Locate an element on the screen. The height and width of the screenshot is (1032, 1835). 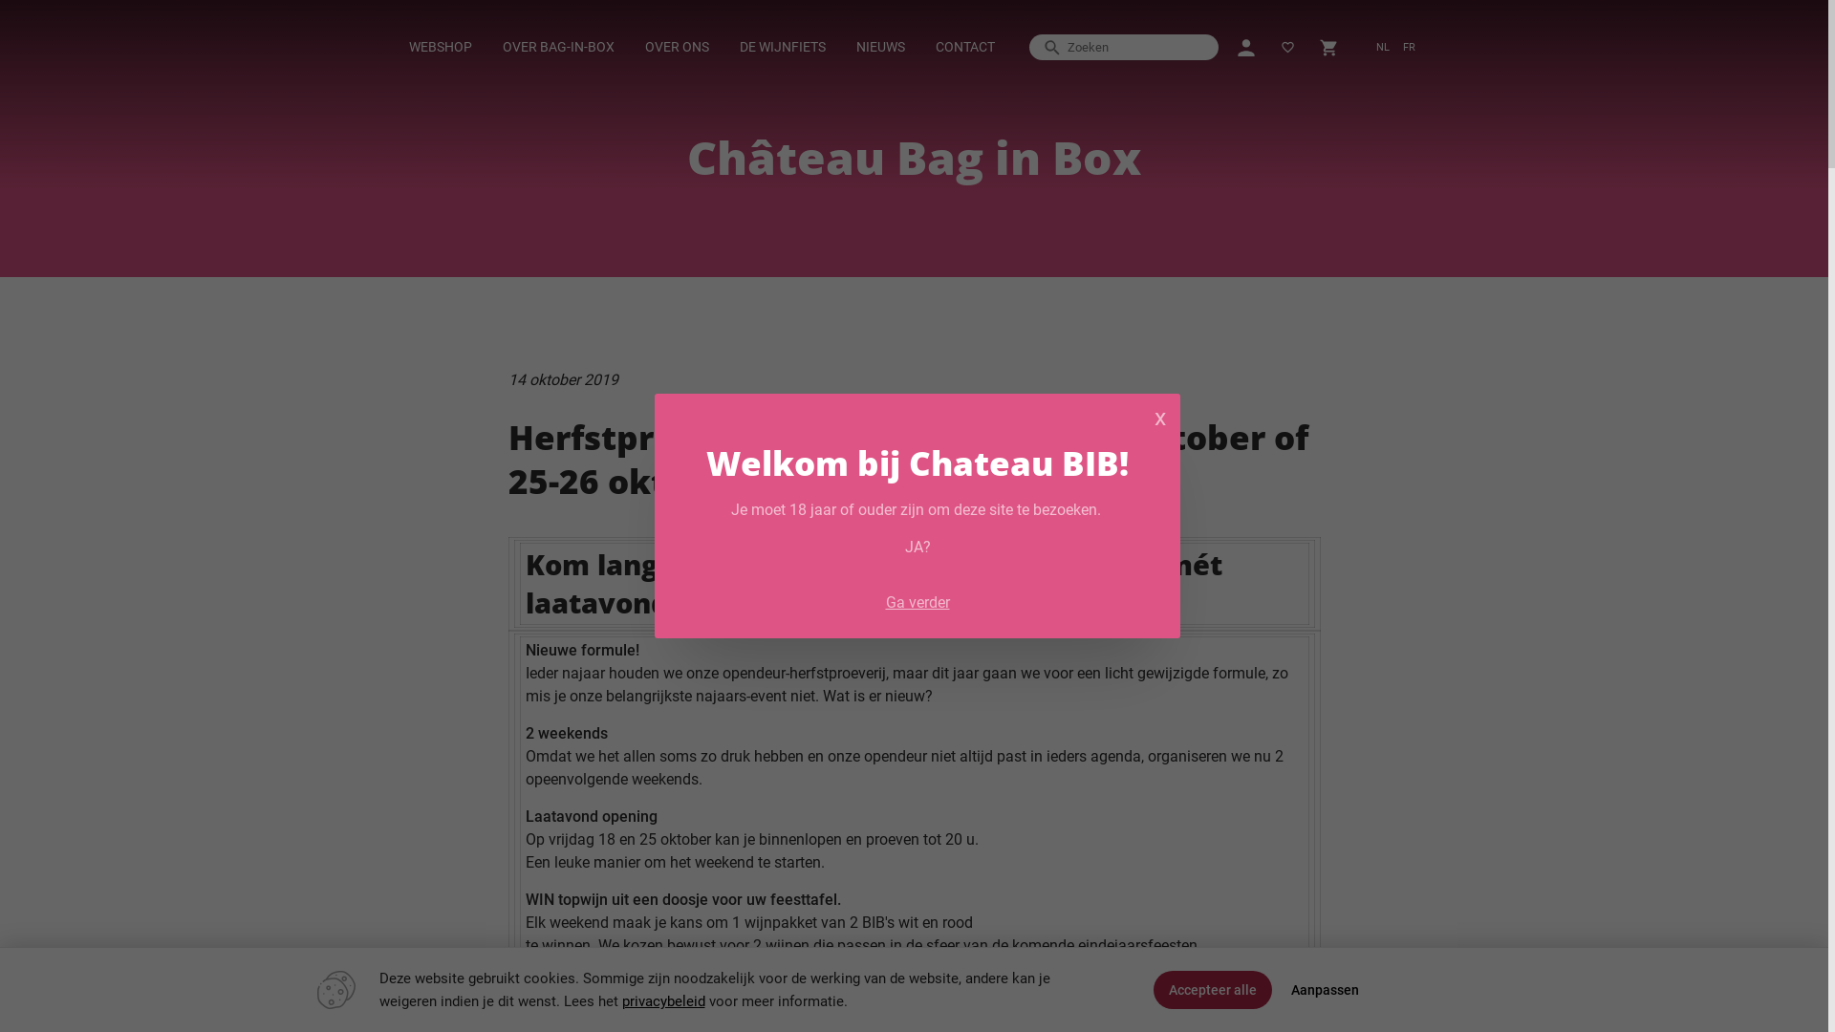
CONTACT is located at coordinates (965, 48).